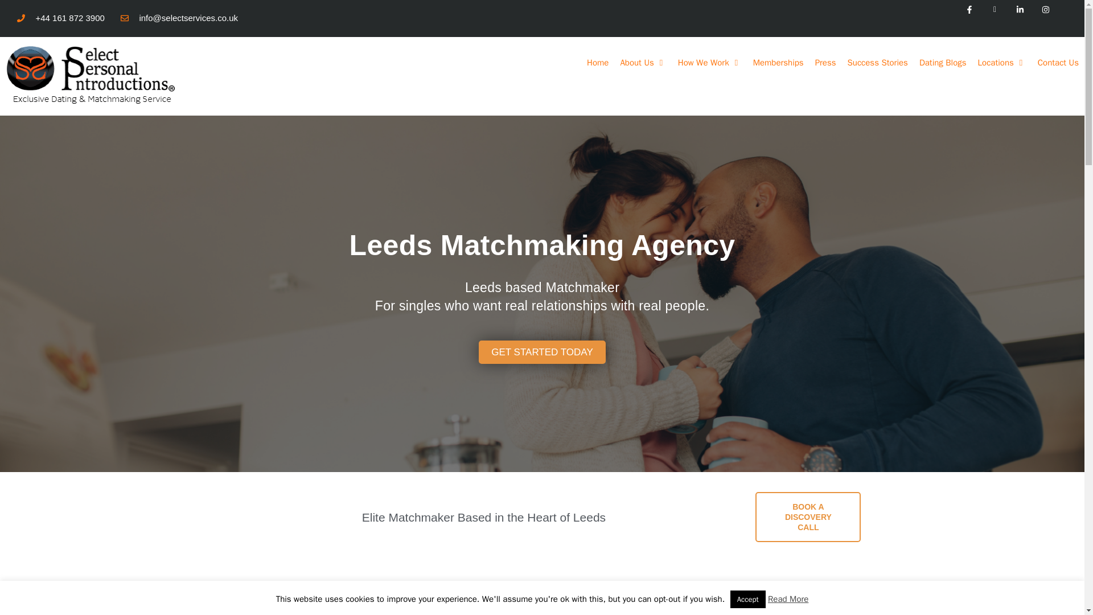 Image resolution: width=1093 pixels, height=615 pixels. I want to click on Memberships, so click(779, 63).